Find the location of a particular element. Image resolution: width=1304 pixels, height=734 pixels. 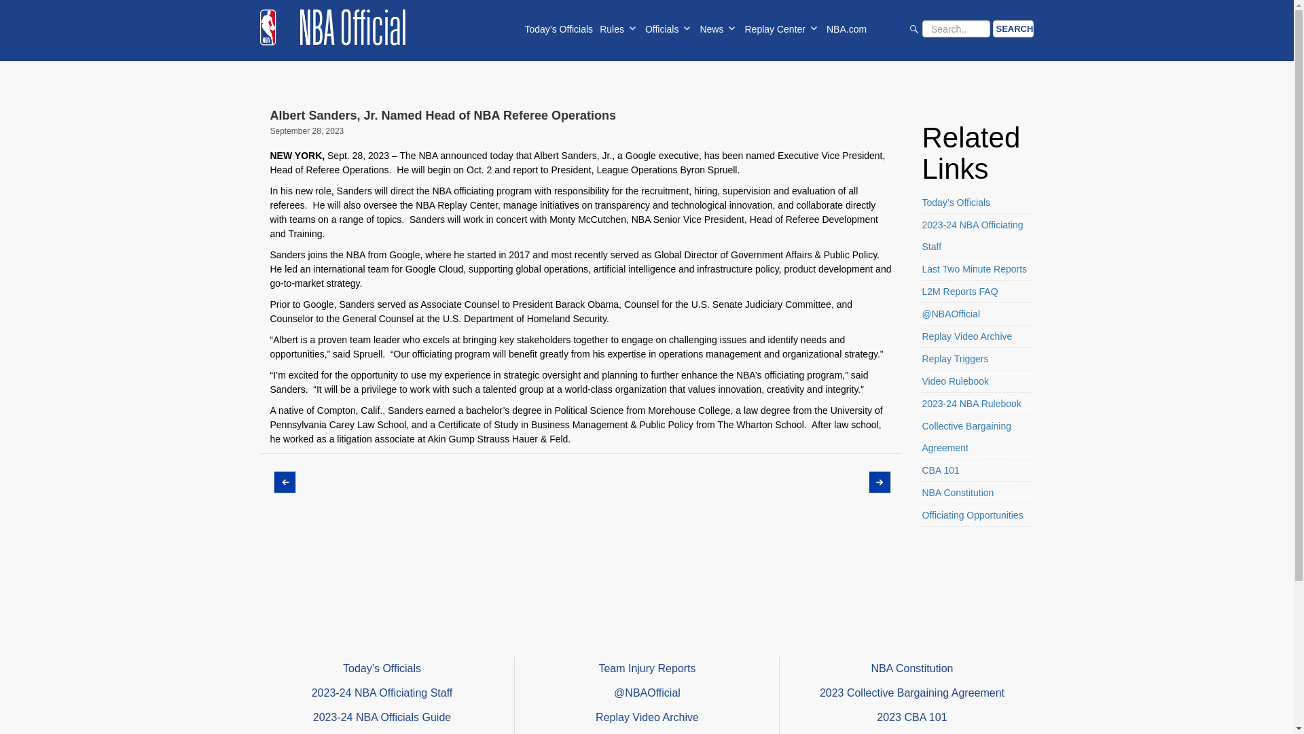

Replay Triggers is located at coordinates (978, 359).